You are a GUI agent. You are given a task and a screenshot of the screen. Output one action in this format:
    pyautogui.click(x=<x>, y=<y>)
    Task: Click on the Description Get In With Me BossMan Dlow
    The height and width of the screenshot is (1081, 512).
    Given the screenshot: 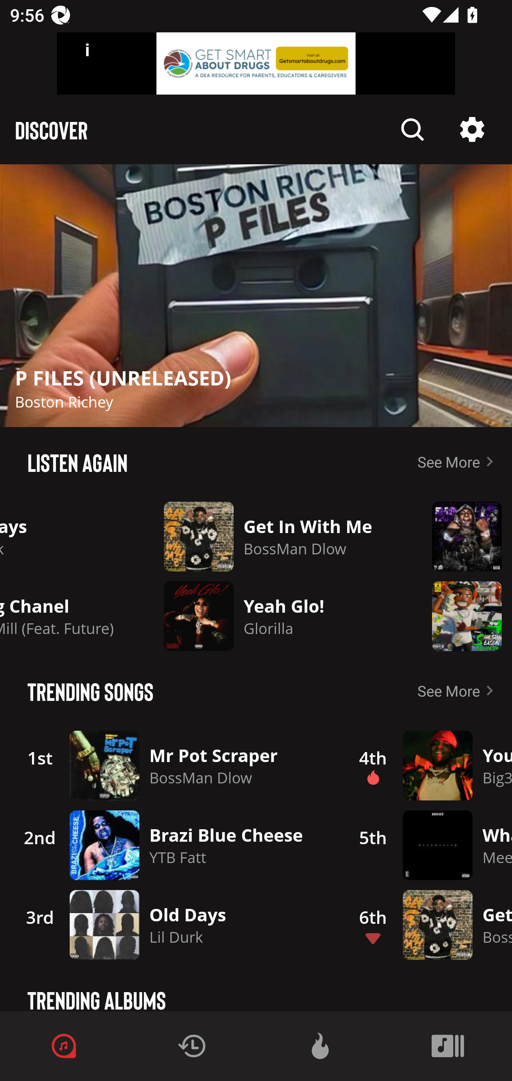 What is the action you would take?
    pyautogui.click(x=273, y=537)
    